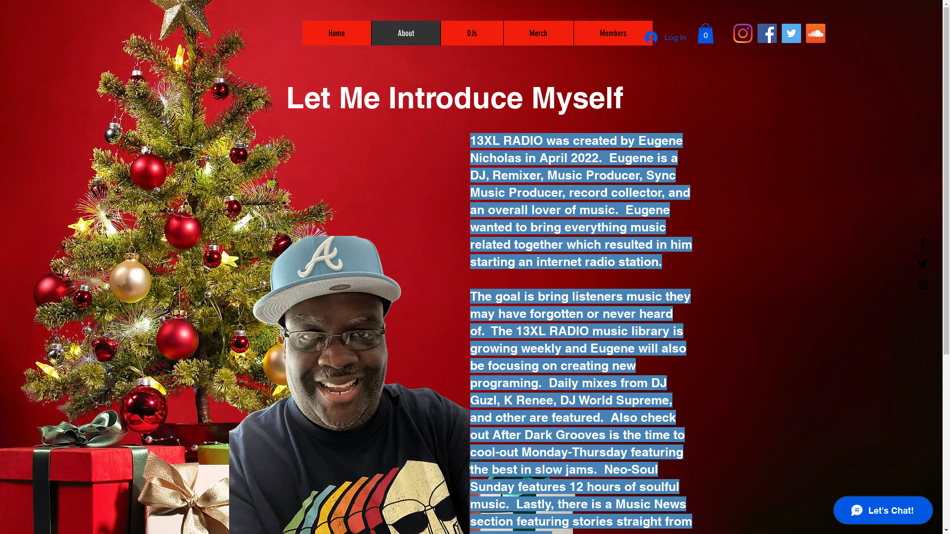  I want to click on About, so click(406, 33).